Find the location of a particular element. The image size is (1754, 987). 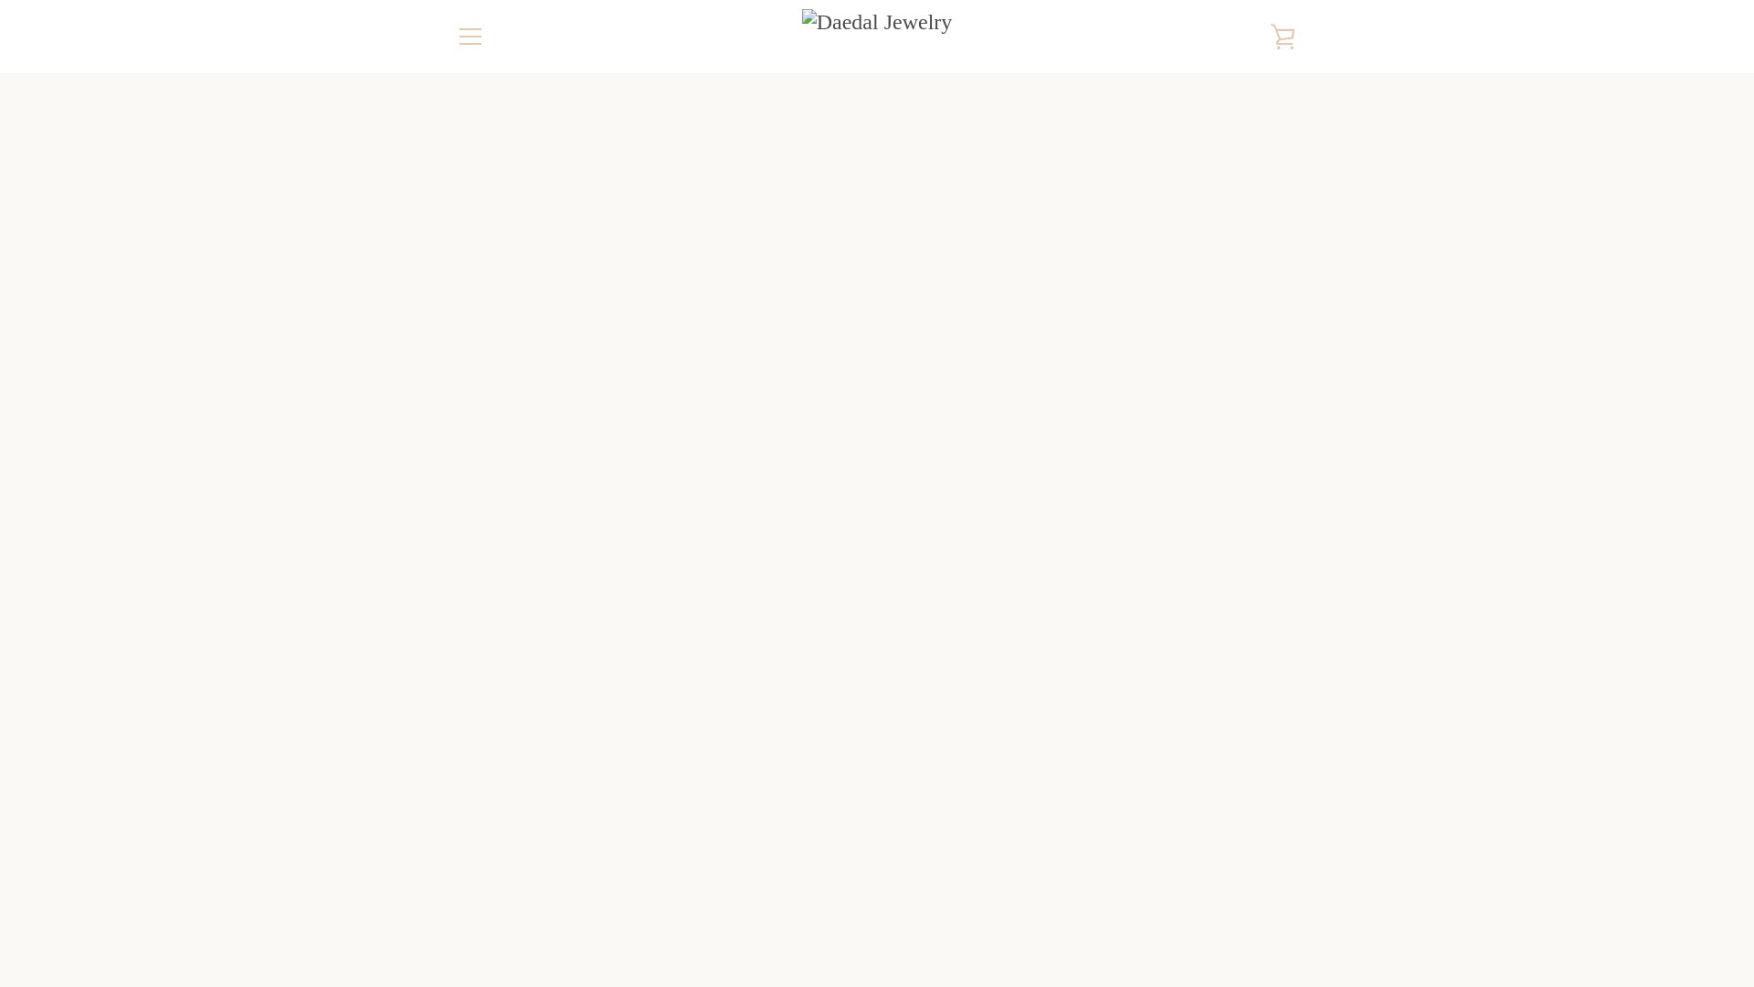

EXPAND NAVIGATION is located at coordinates (470, 37).